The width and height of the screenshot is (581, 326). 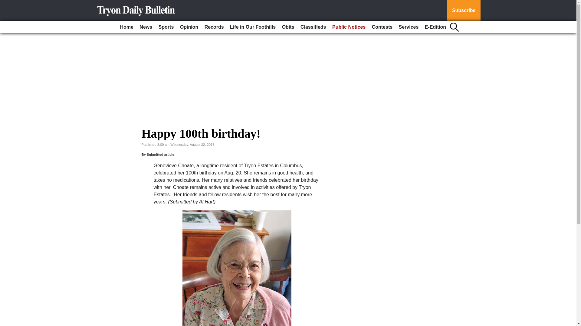 What do you see at coordinates (313, 27) in the screenshot?
I see `Classifieds` at bounding box center [313, 27].